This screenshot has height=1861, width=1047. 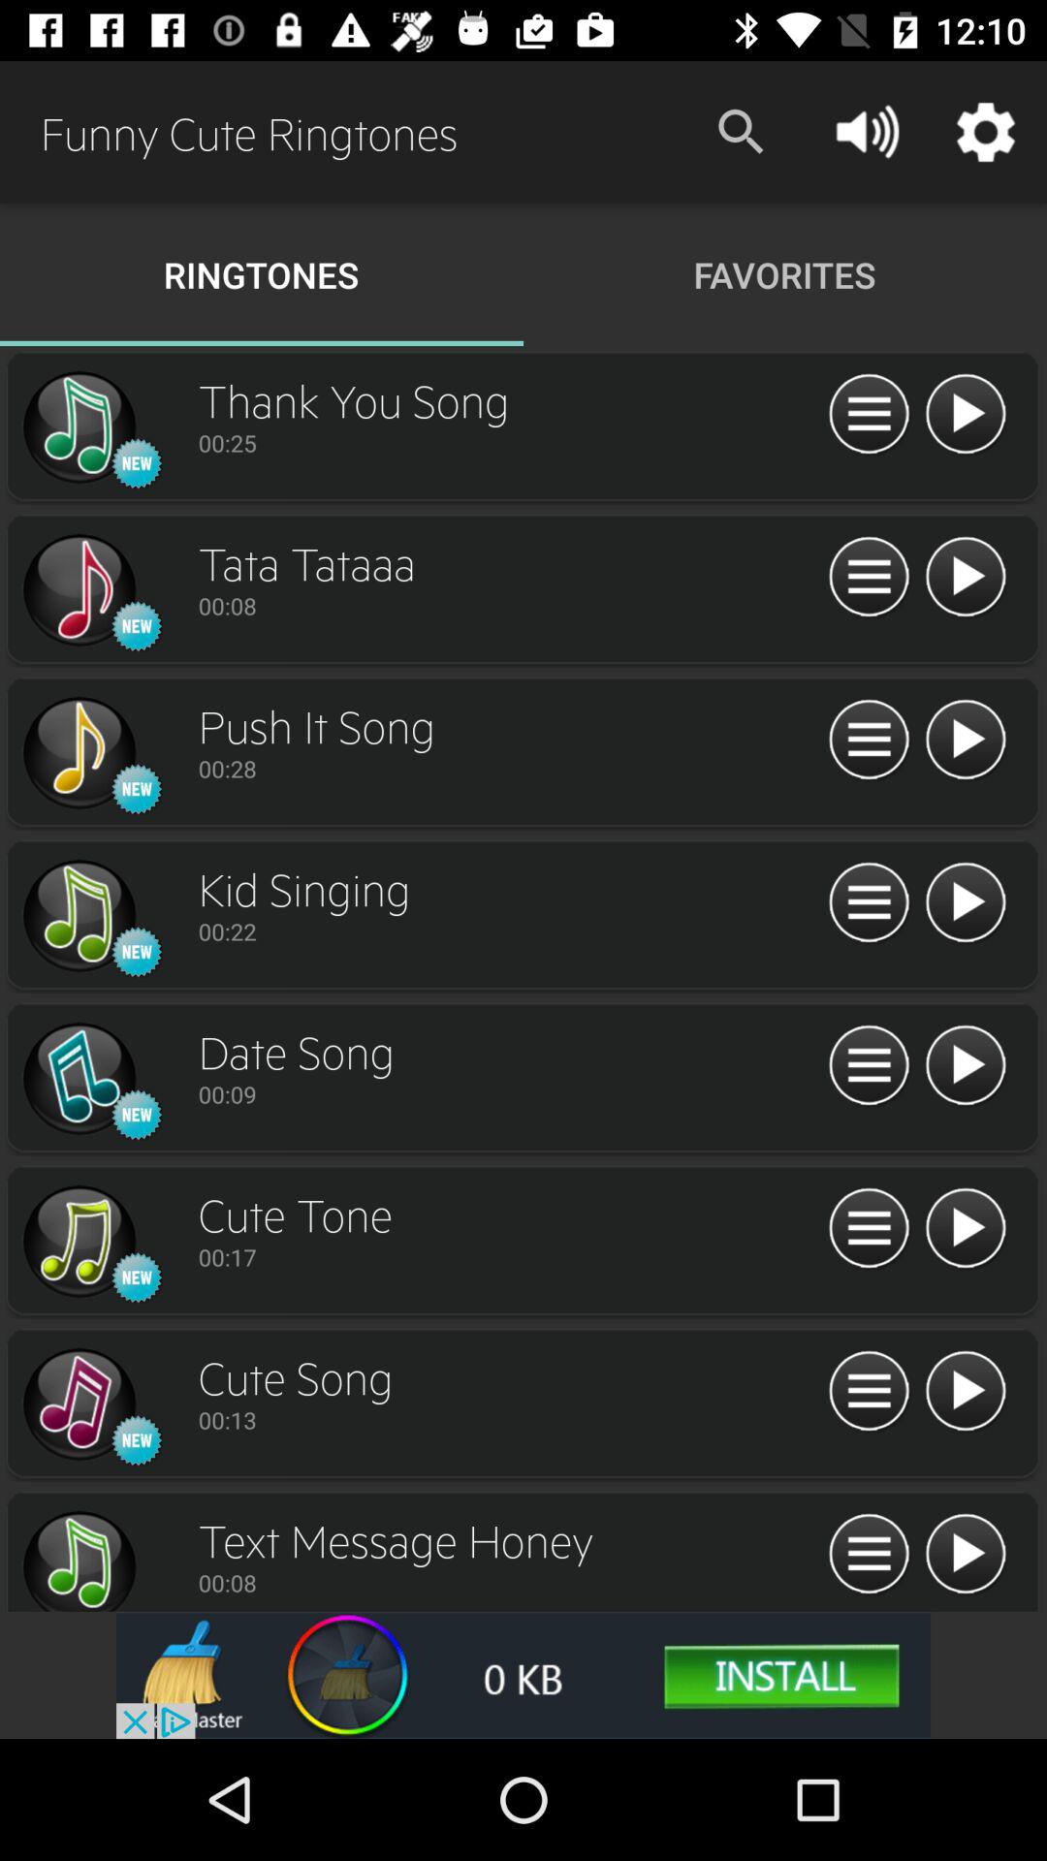 I want to click on play, so click(x=966, y=741).